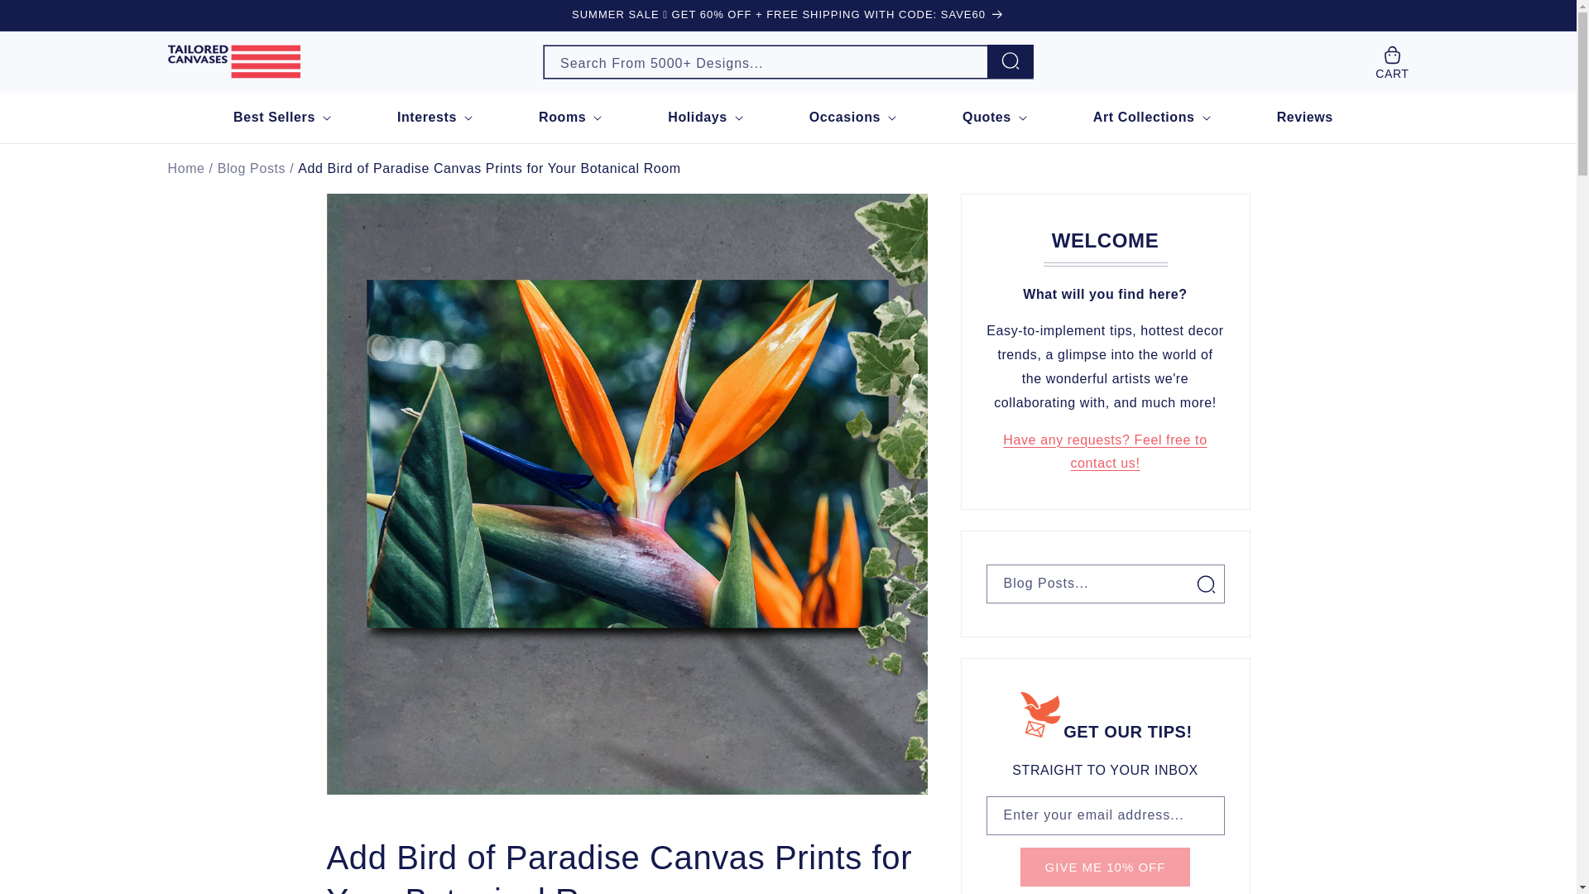 This screenshot has width=1589, height=894. I want to click on Contact Us, so click(1104, 452).